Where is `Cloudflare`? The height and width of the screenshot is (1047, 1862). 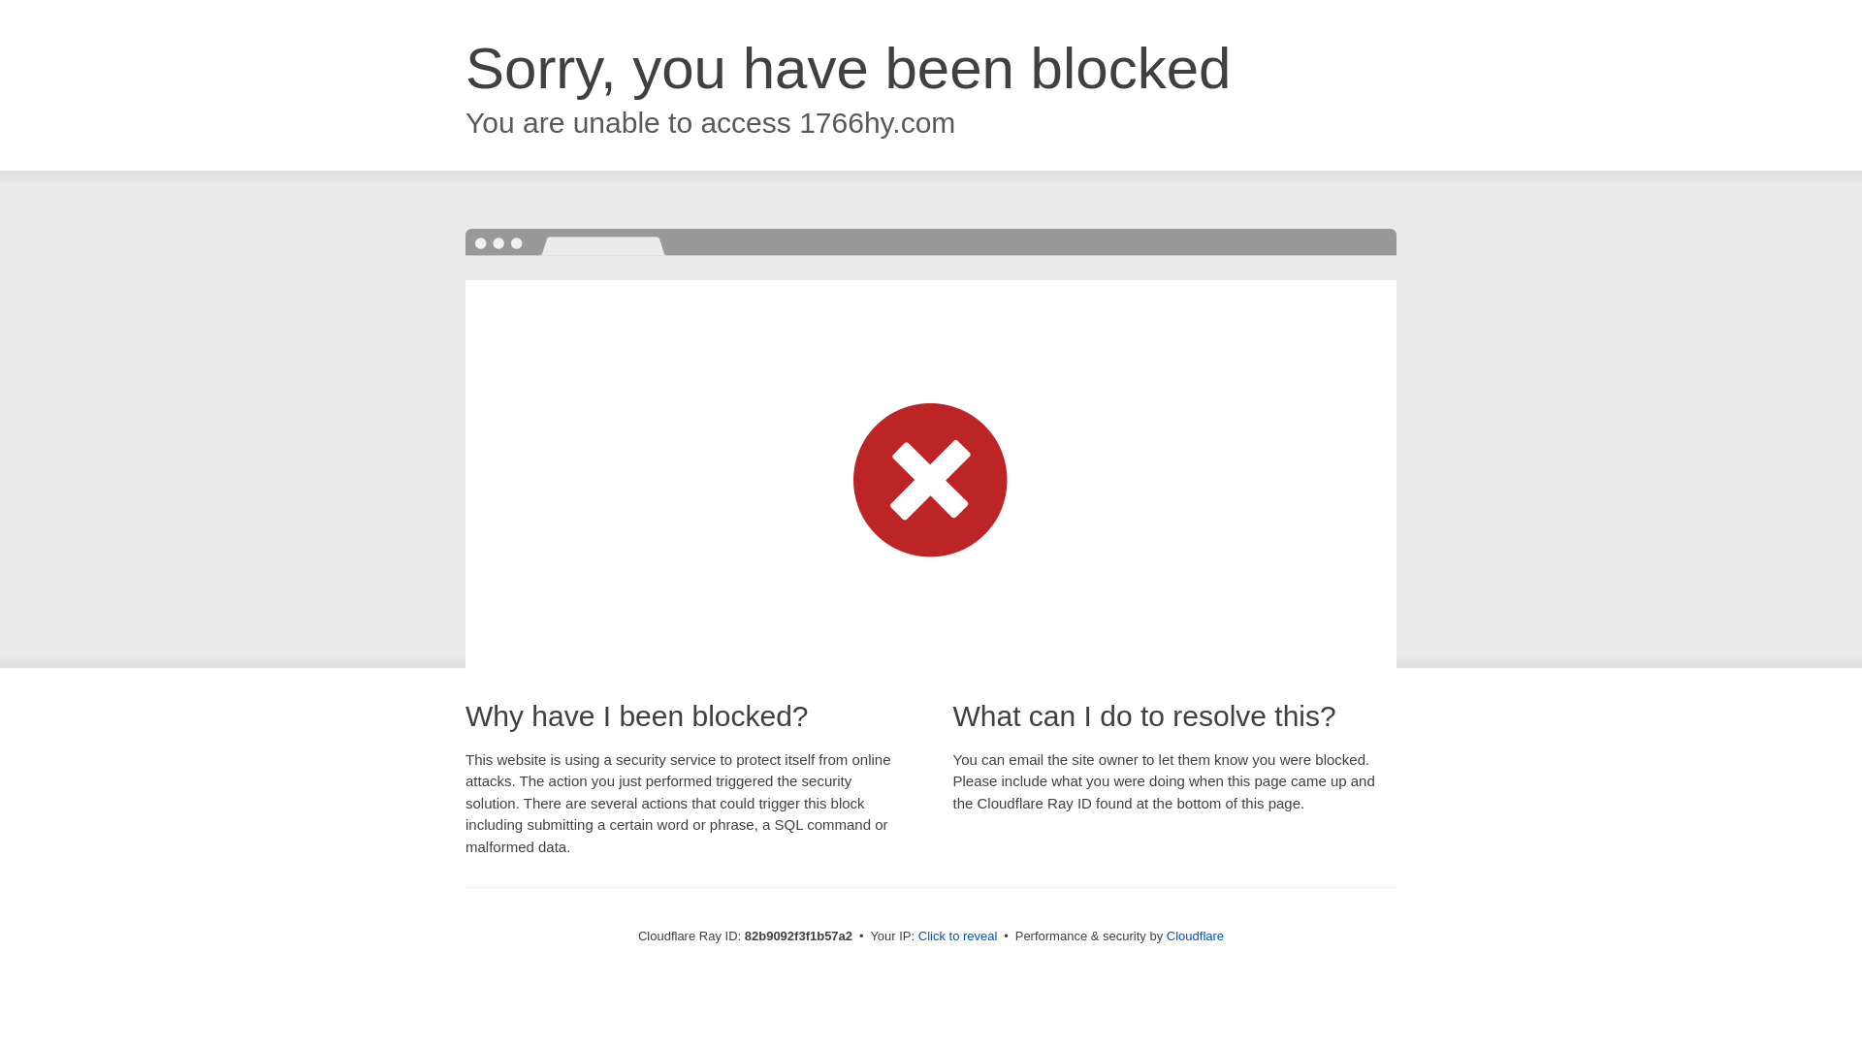
Cloudflare is located at coordinates (1195, 936).